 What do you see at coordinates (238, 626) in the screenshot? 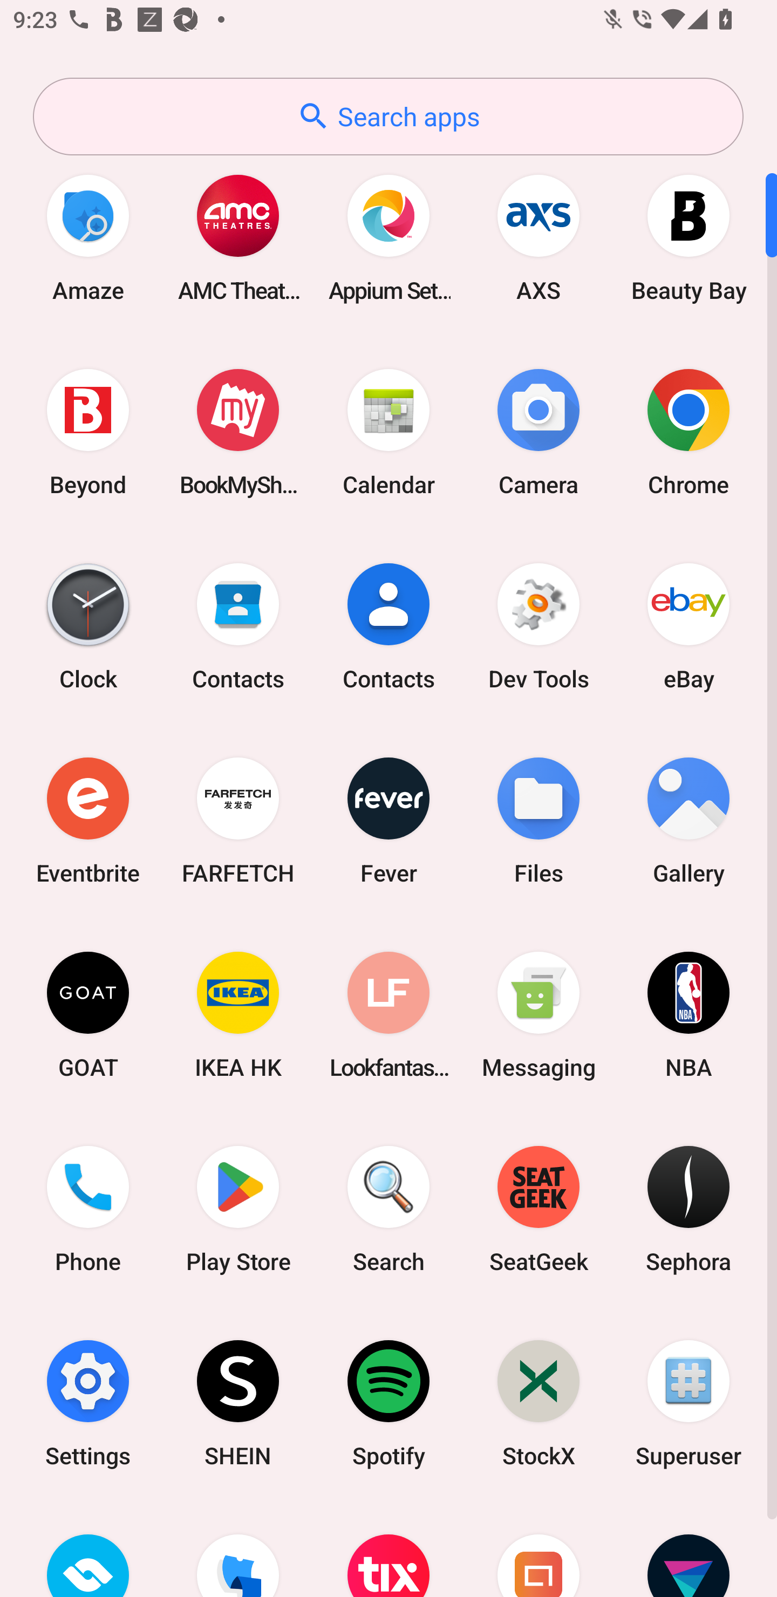
I see `Contacts` at bounding box center [238, 626].